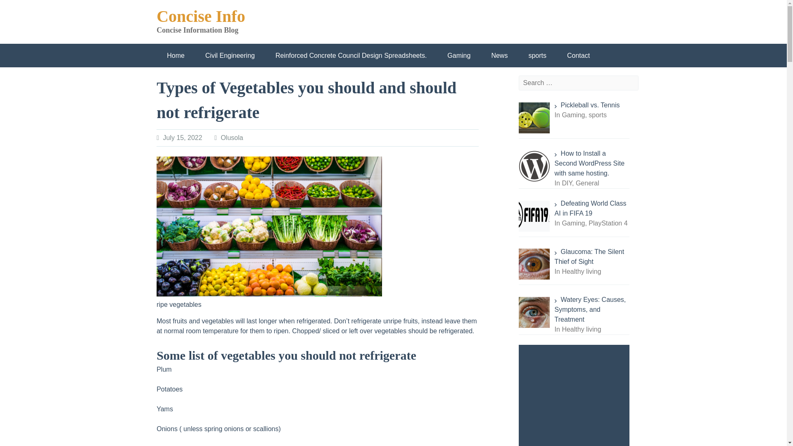 This screenshot has height=446, width=793. What do you see at coordinates (576, 395) in the screenshot?
I see `Advertisement` at bounding box center [576, 395].